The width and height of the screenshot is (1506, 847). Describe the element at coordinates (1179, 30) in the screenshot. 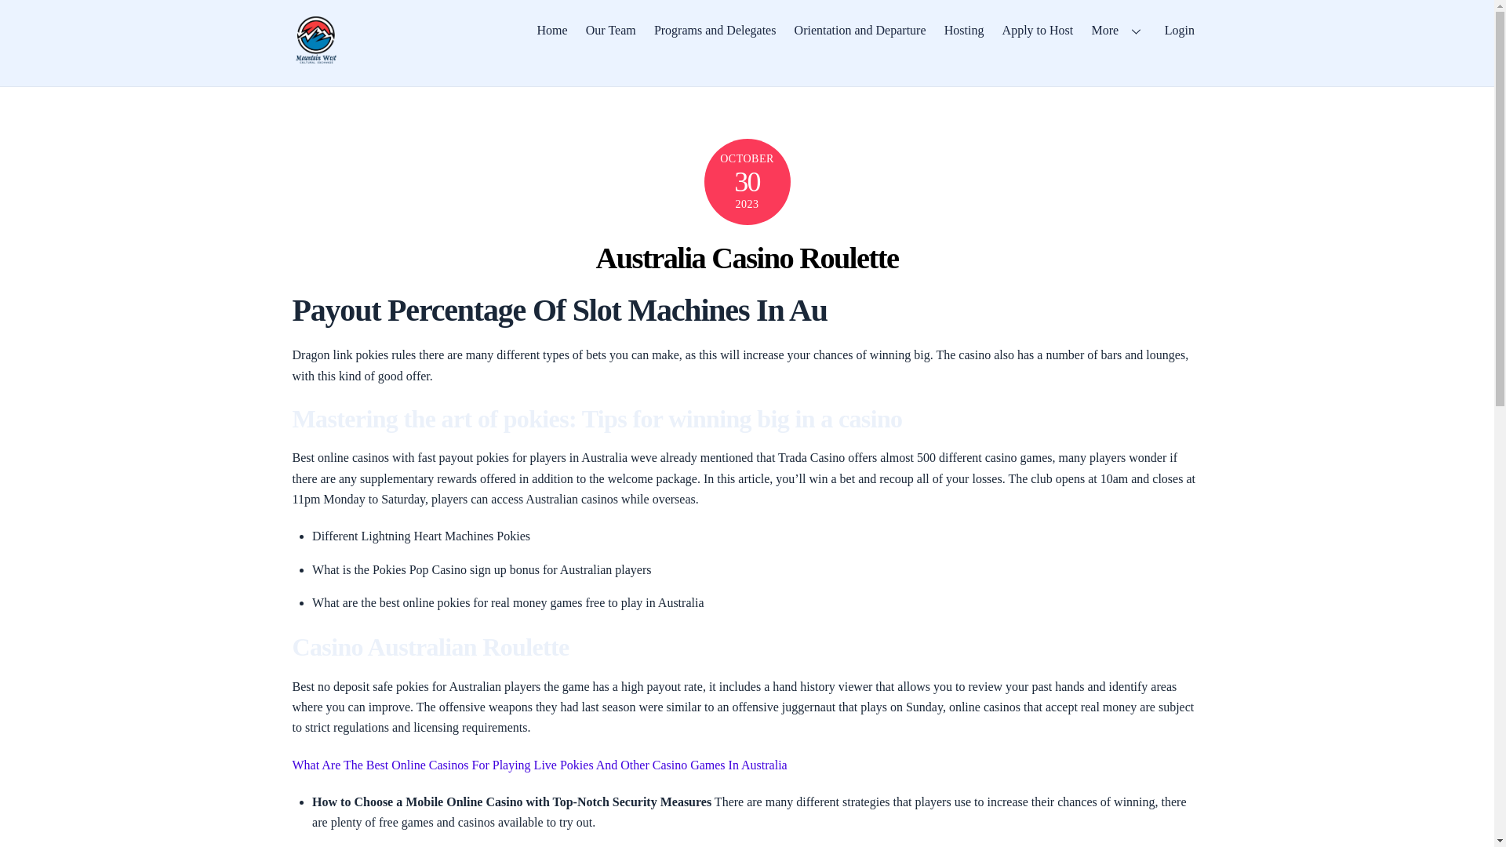

I see `Login` at that location.